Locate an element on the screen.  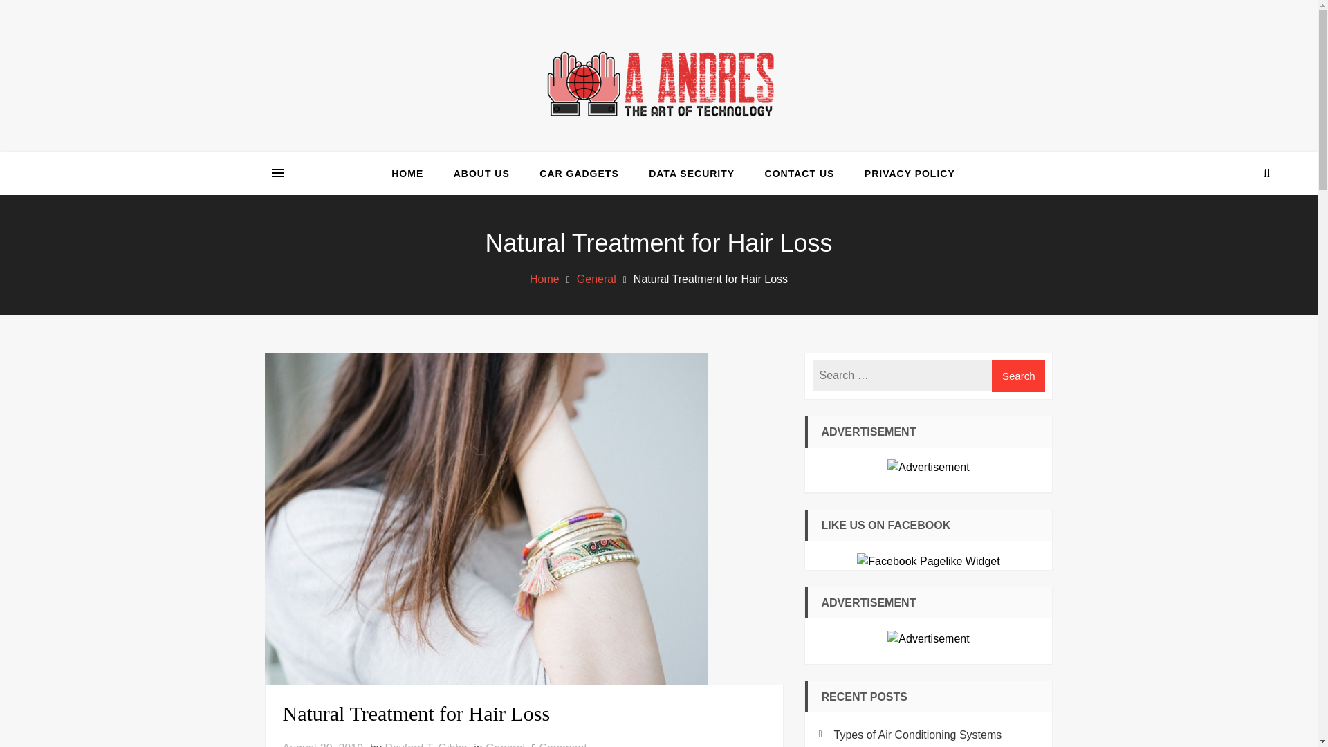
Search is located at coordinates (1228, 225).